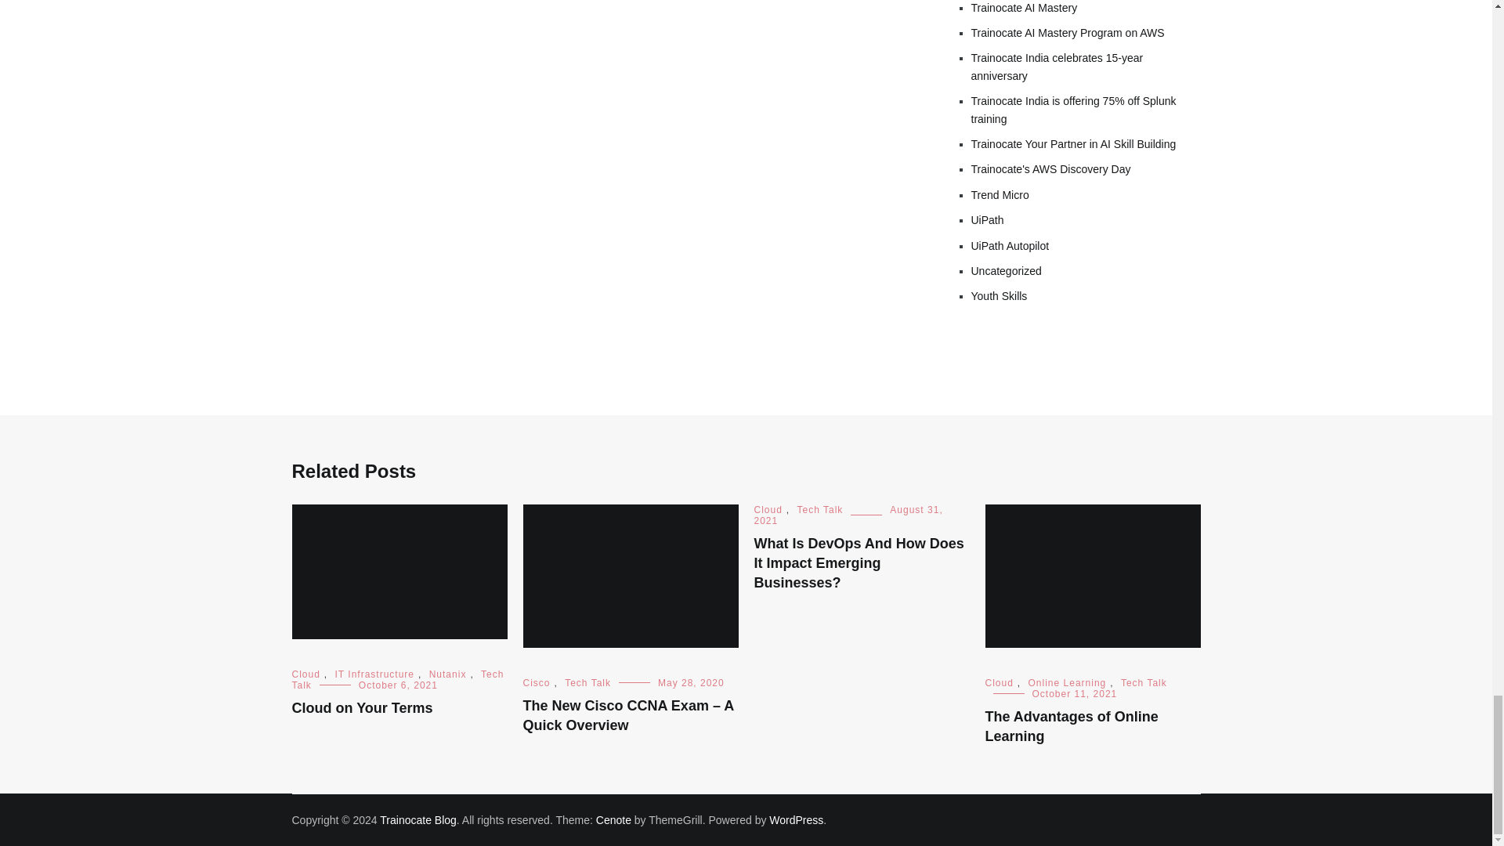 The height and width of the screenshot is (846, 1504). Describe the element at coordinates (418, 819) in the screenshot. I see `Trainocate Blog` at that location.